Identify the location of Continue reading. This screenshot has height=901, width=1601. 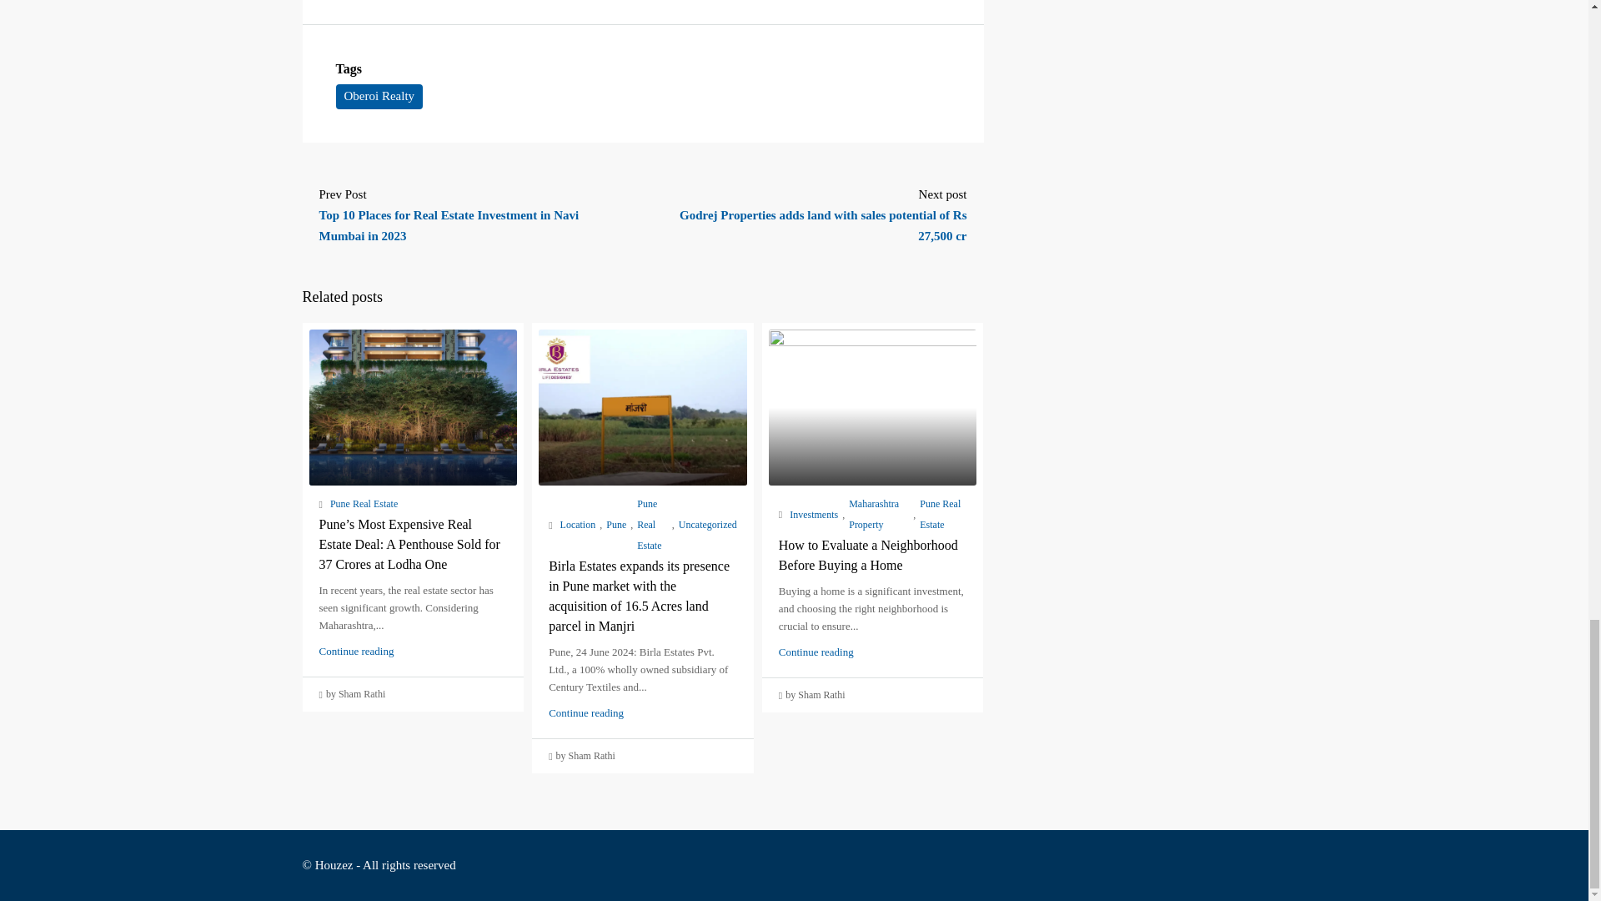
(586, 712).